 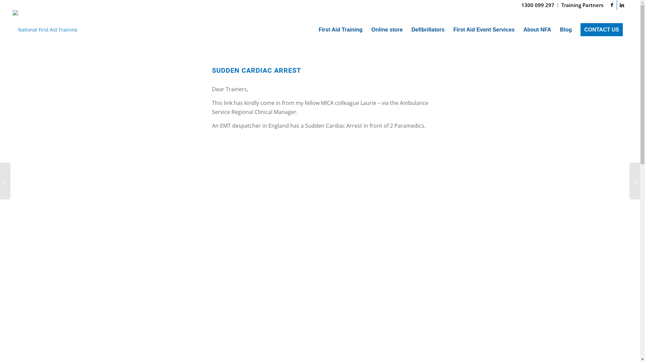 What do you see at coordinates (387, 30) in the screenshot?
I see `Online store` at bounding box center [387, 30].